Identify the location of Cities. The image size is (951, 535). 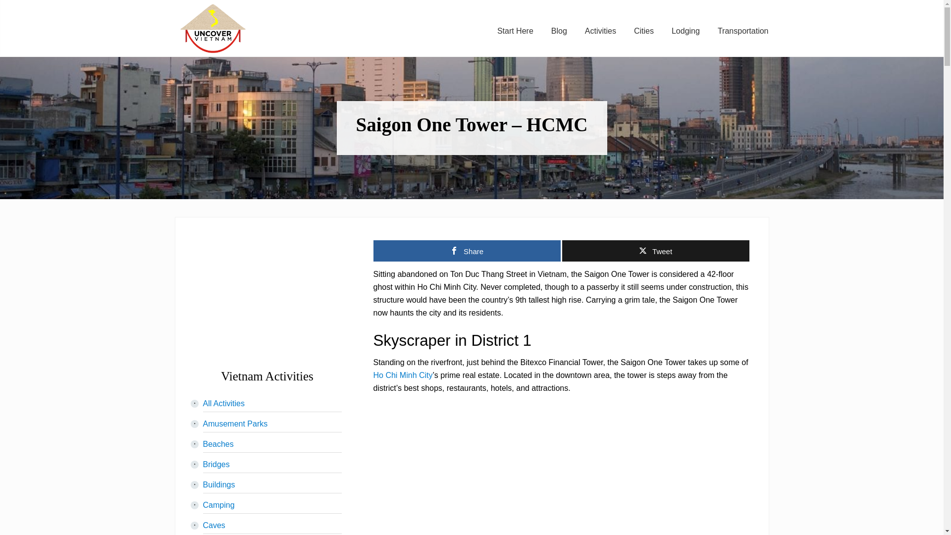
(644, 31).